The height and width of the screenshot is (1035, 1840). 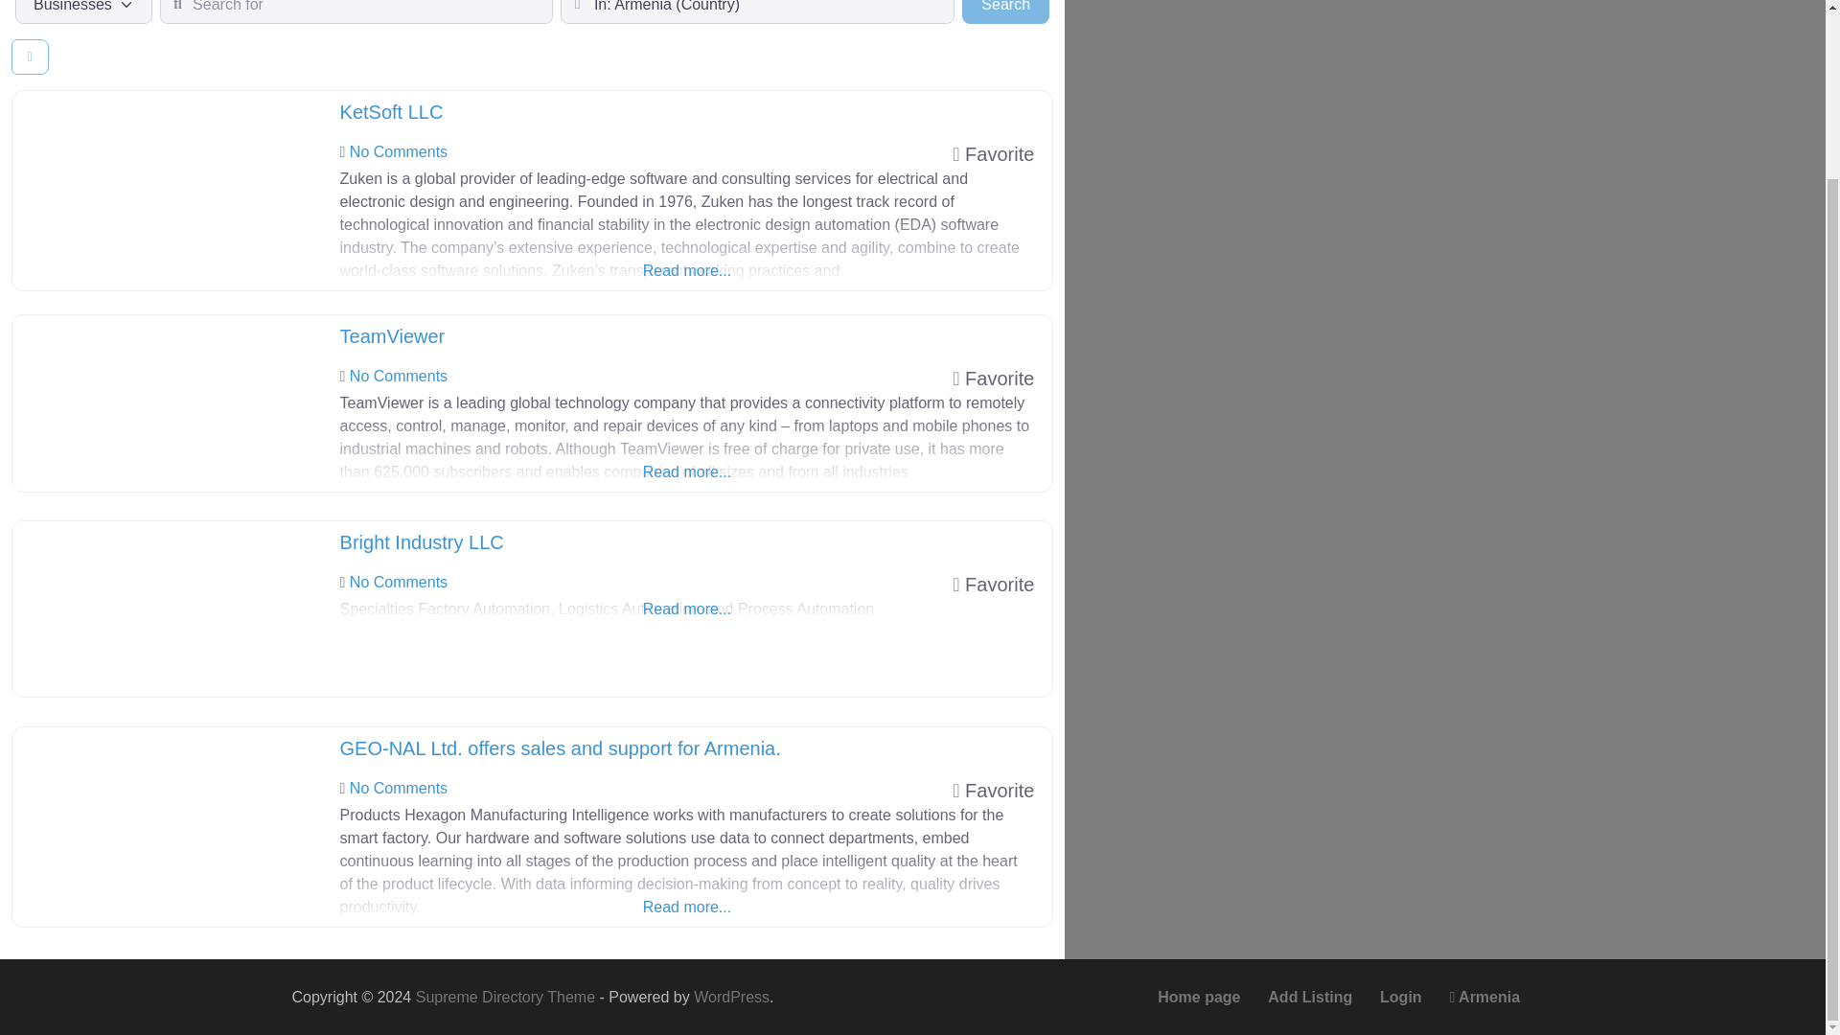 I want to click on No Comments, so click(x=398, y=582).